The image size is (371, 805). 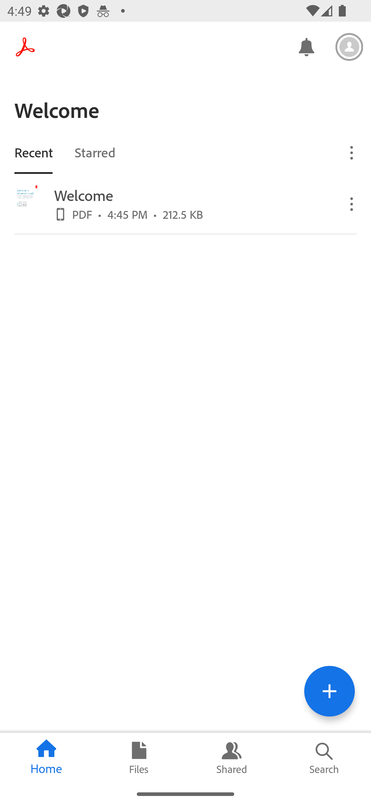 I want to click on Tools, so click(x=329, y=691).